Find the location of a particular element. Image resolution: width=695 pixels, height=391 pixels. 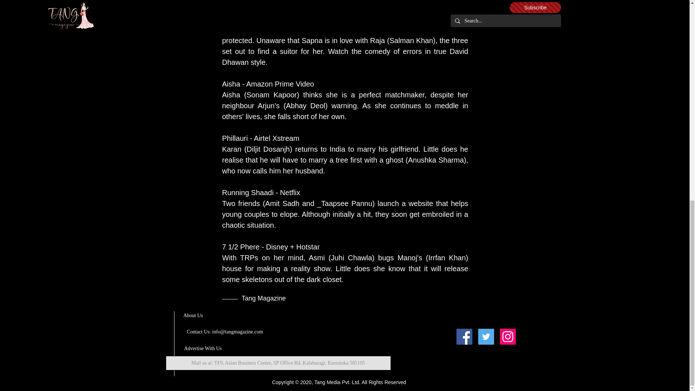

About Us is located at coordinates (193, 316).